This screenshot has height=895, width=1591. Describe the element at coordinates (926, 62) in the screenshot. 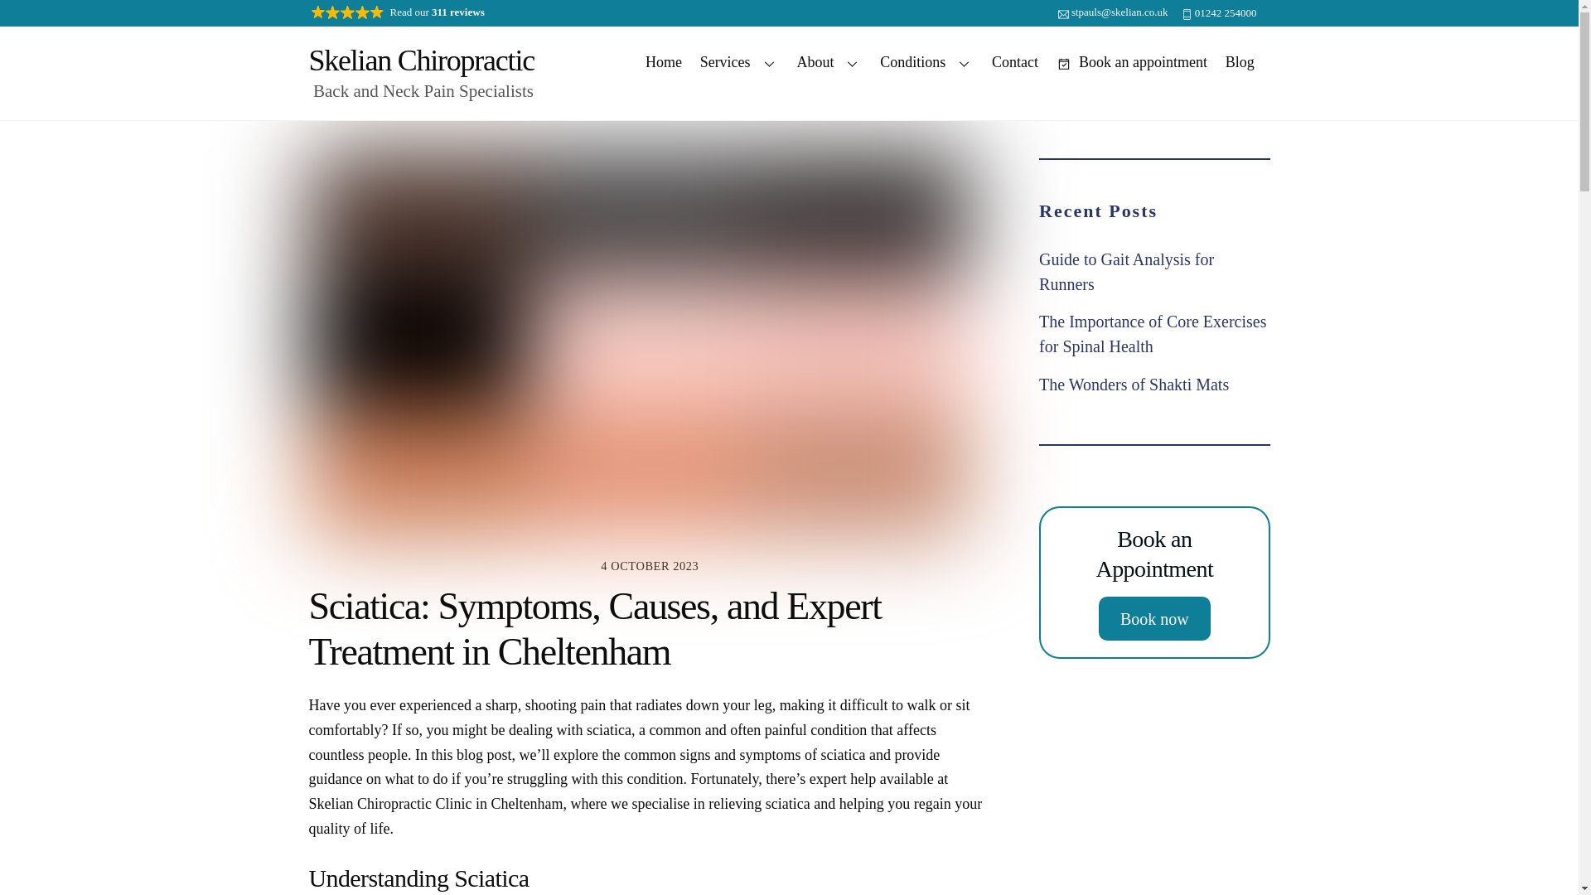

I see `Conditions` at that location.